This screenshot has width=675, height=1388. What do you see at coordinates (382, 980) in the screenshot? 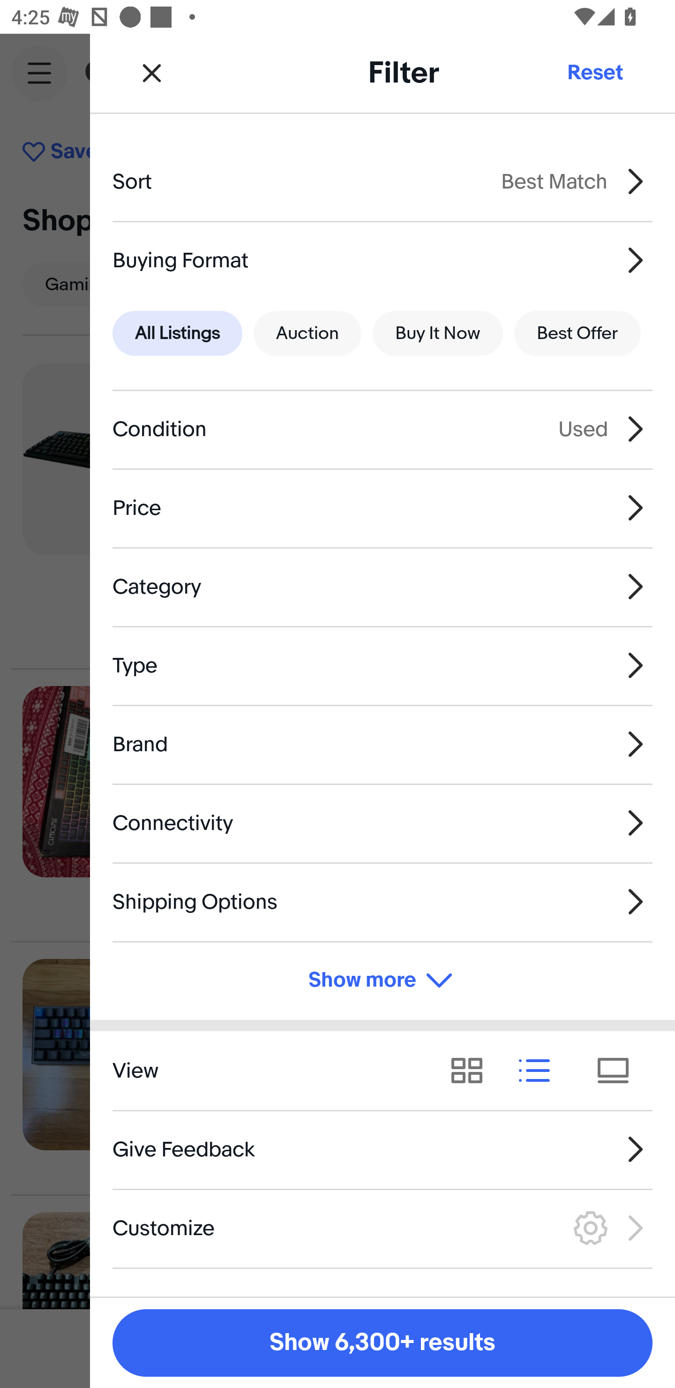
I see `Show more` at bounding box center [382, 980].